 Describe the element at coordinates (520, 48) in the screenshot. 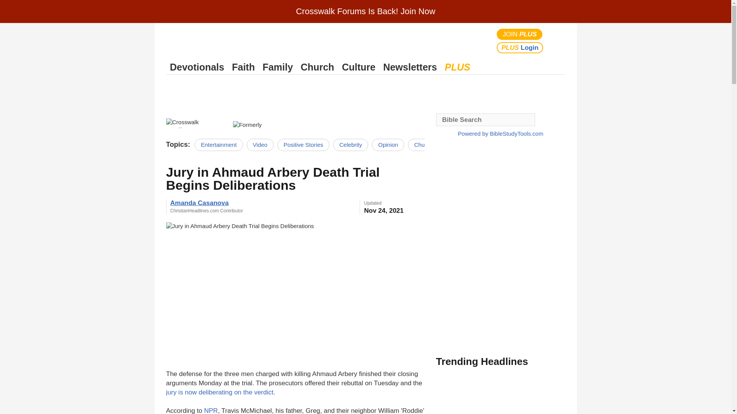

I see `Plus Login` at that location.